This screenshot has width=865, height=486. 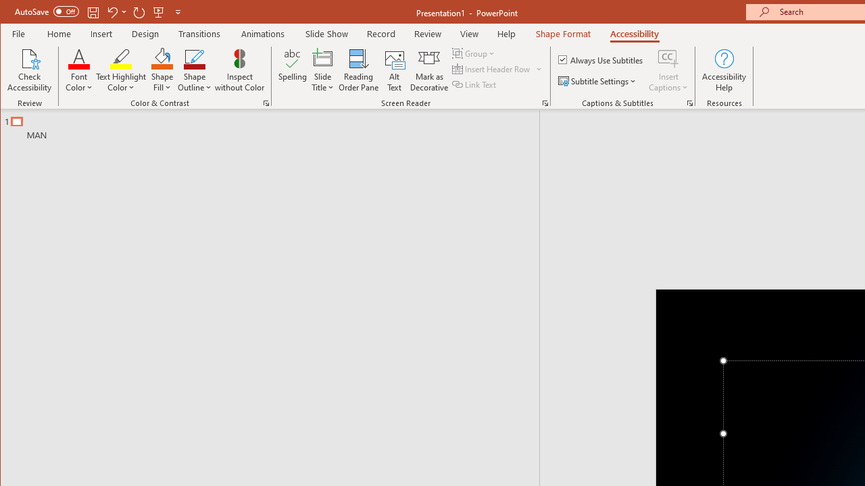 What do you see at coordinates (323, 58) in the screenshot?
I see `Slide Title` at bounding box center [323, 58].